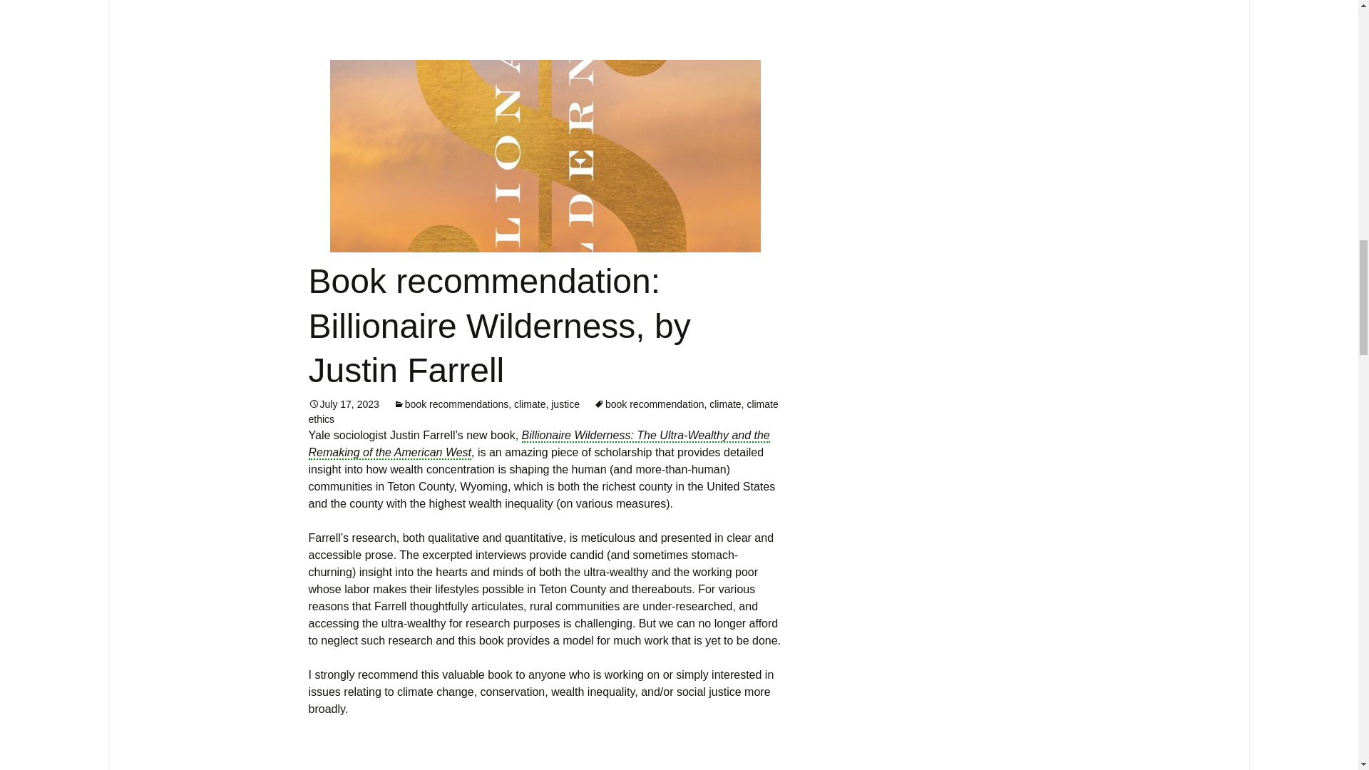  I want to click on justice, so click(565, 404).